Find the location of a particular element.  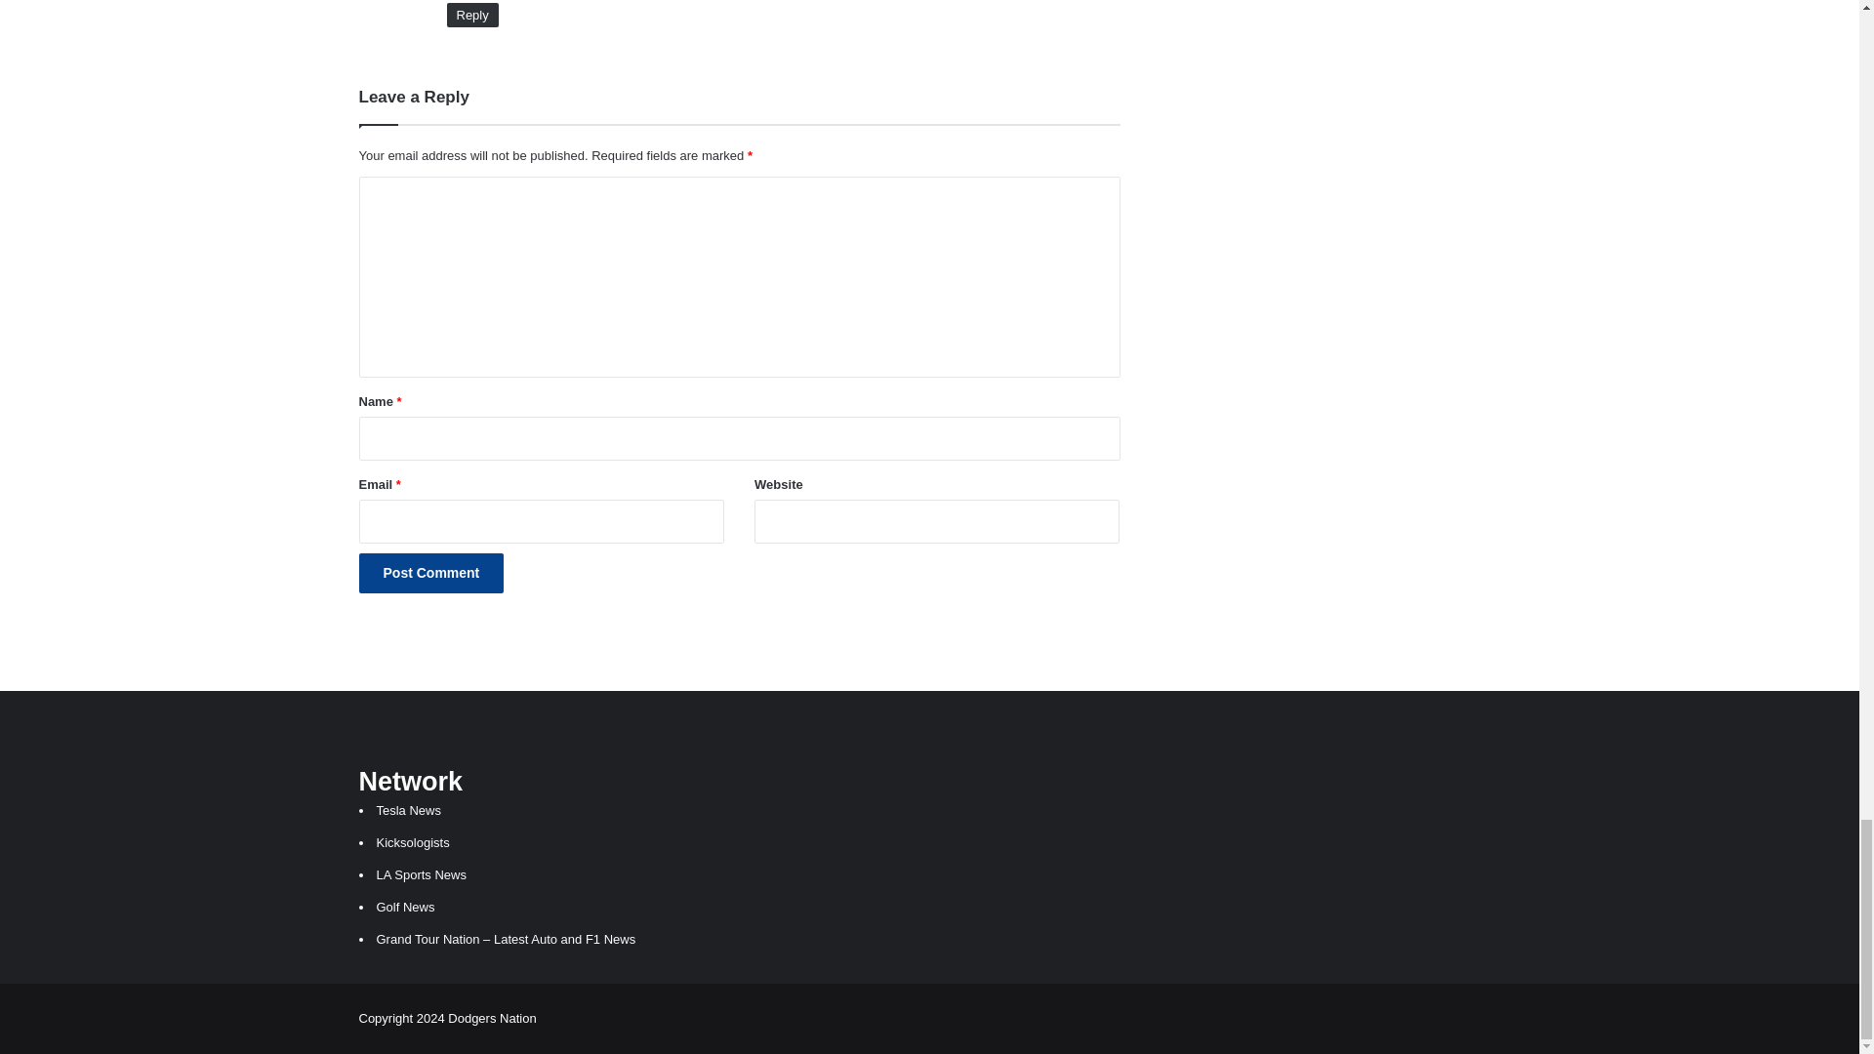

Post Comment is located at coordinates (431, 574).